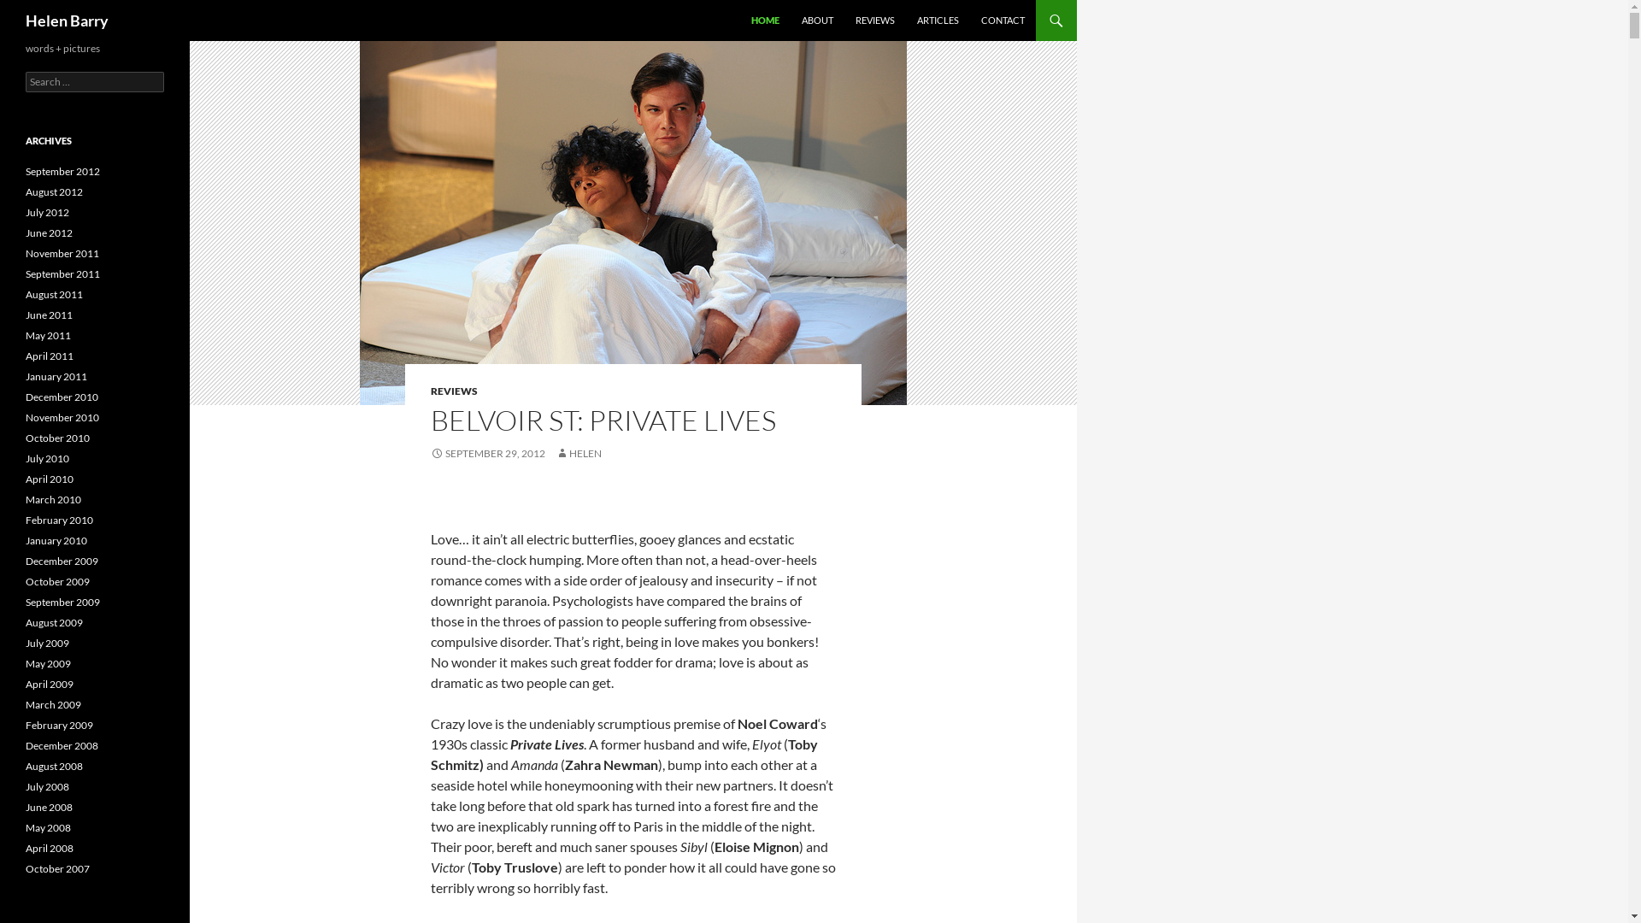 Image resolution: width=1641 pixels, height=923 pixels. Describe the element at coordinates (55, 622) in the screenshot. I see `August 2009` at that location.